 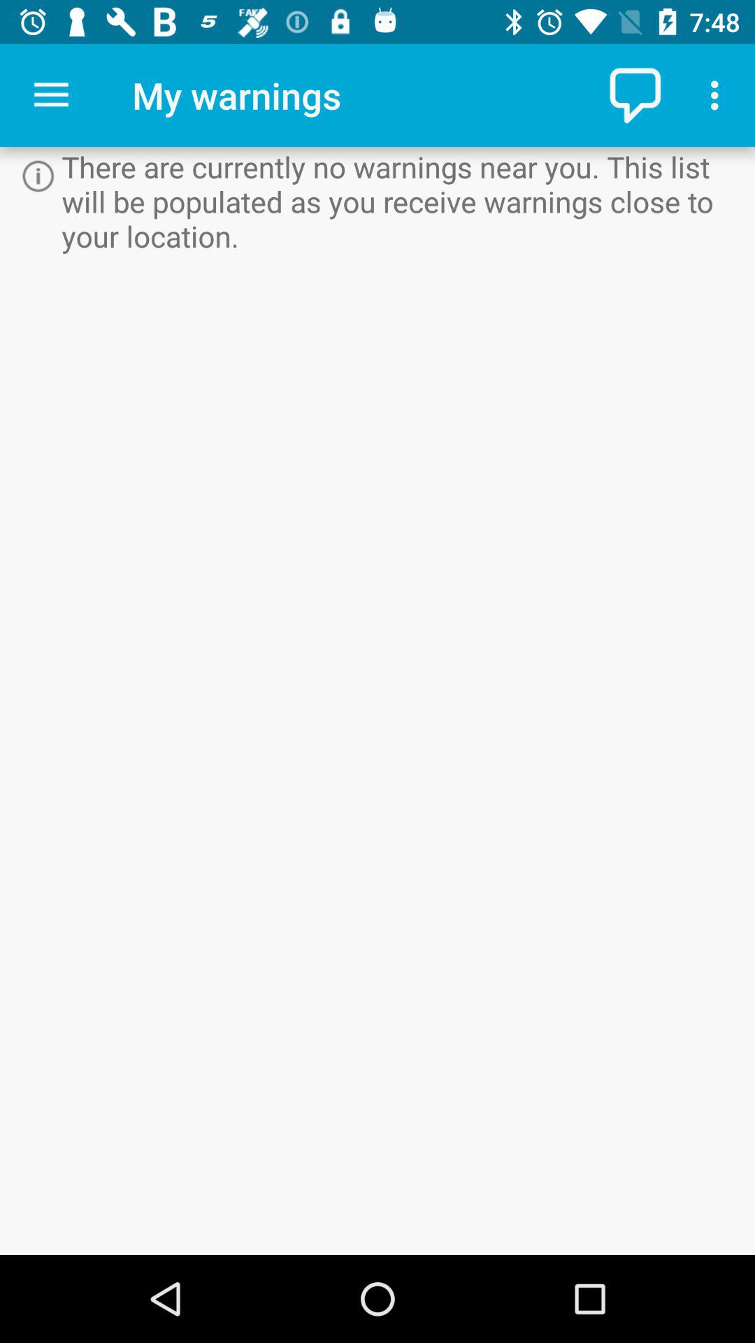 What do you see at coordinates (638, 95) in the screenshot?
I see `press item next to the my warnings item` at bounding box center [638, 95].